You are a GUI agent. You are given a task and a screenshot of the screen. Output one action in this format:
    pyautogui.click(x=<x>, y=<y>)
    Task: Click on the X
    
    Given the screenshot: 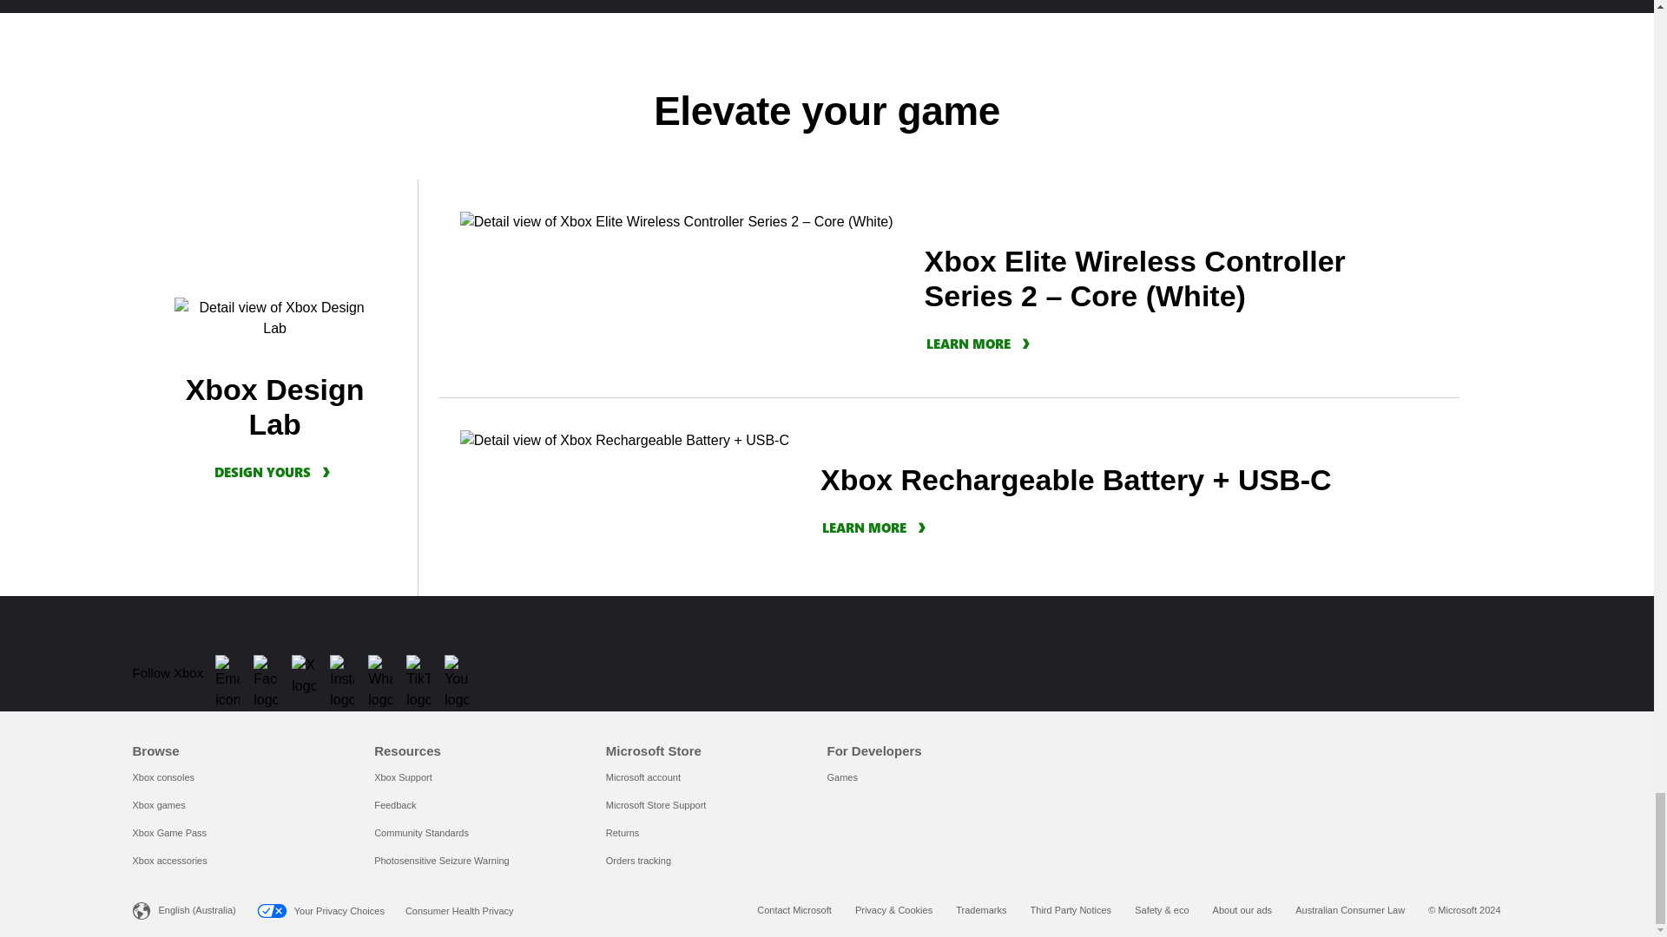 What is the action you would take?
    pyautogui.click(x=309, y=668)
    